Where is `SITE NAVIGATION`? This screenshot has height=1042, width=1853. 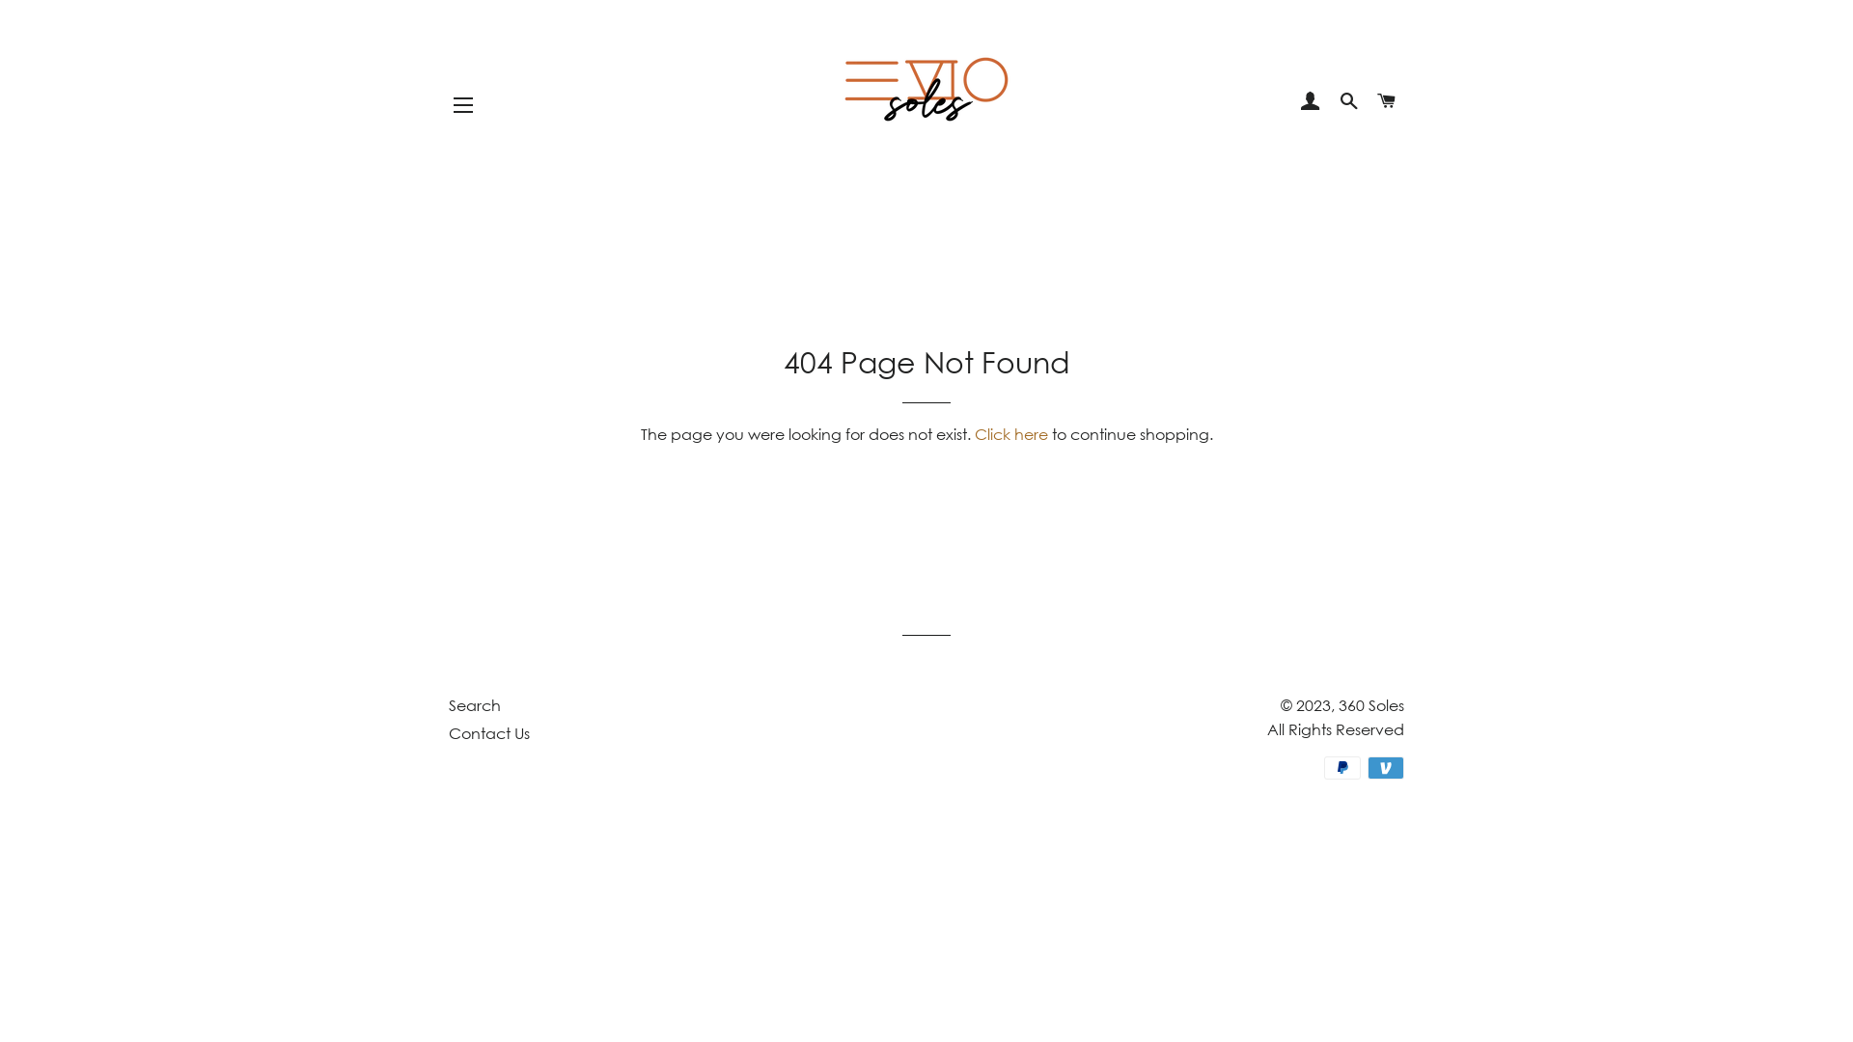 SITE NAVIGATION is located at coordinates (463, 105).